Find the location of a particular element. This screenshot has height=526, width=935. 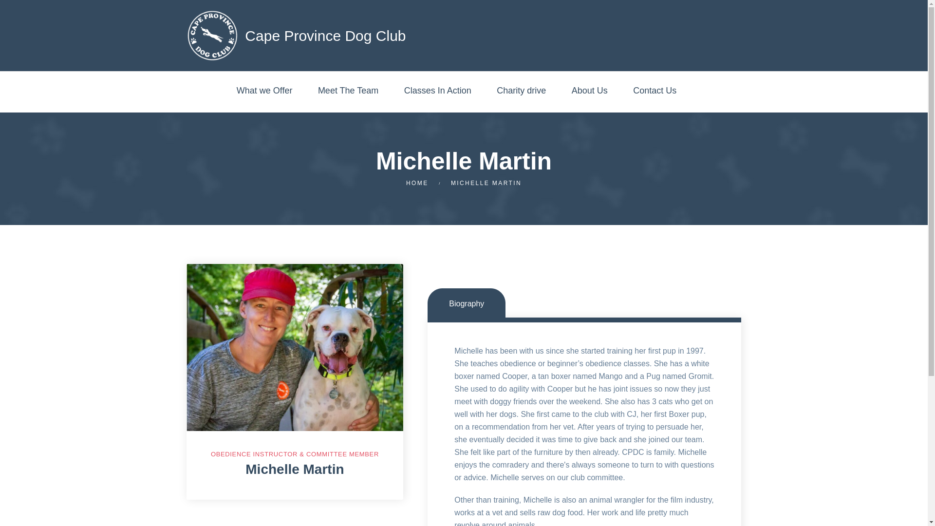

What we Offer is located at coordinates (264, 92).